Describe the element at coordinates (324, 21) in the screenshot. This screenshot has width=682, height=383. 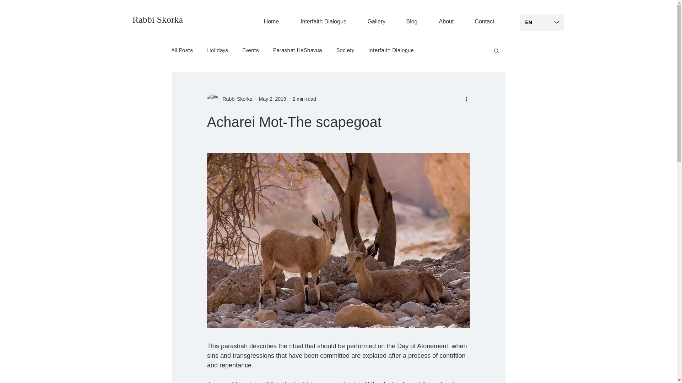
I see `Interfaith Dialogue` at that location.